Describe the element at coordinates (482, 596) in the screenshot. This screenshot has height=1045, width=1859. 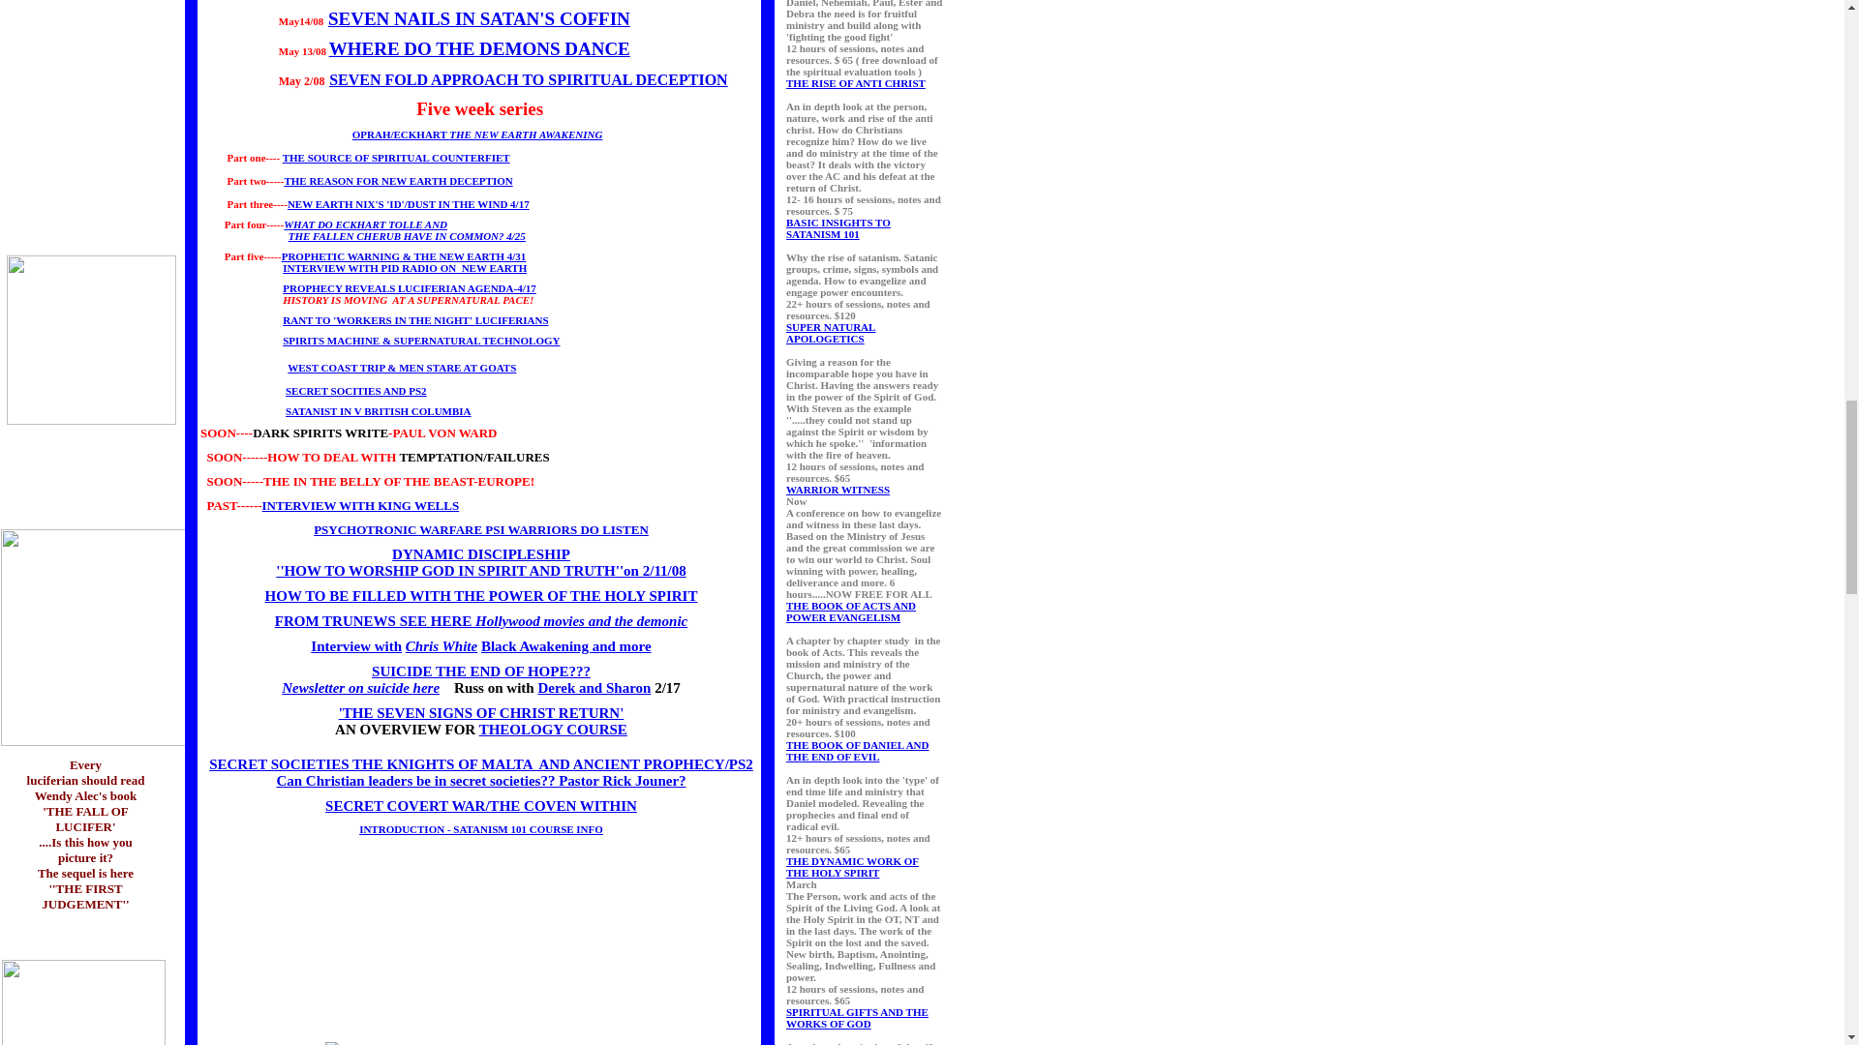
I see `click here to see study page and listen to message` at that location.